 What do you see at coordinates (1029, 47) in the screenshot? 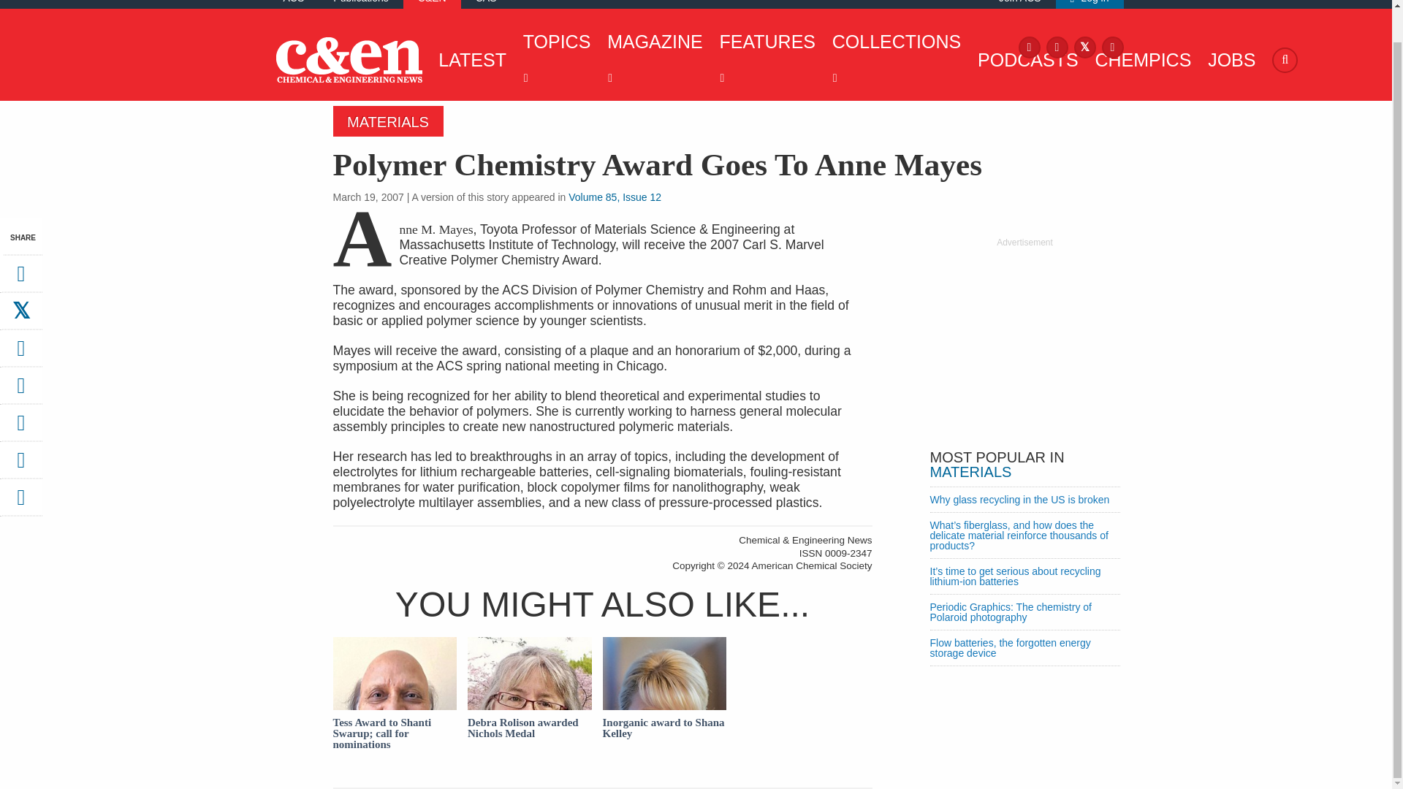
I see `Facebook` at bounding box center [1029, 47].